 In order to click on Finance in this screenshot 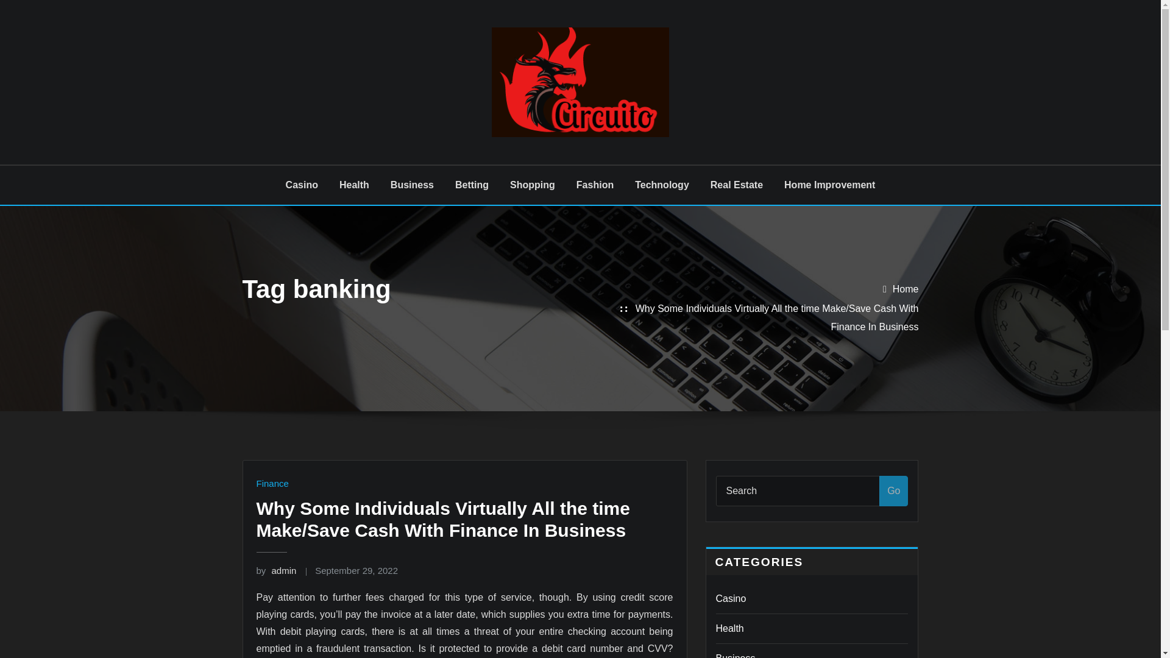, I will do `click(272, 484)`.